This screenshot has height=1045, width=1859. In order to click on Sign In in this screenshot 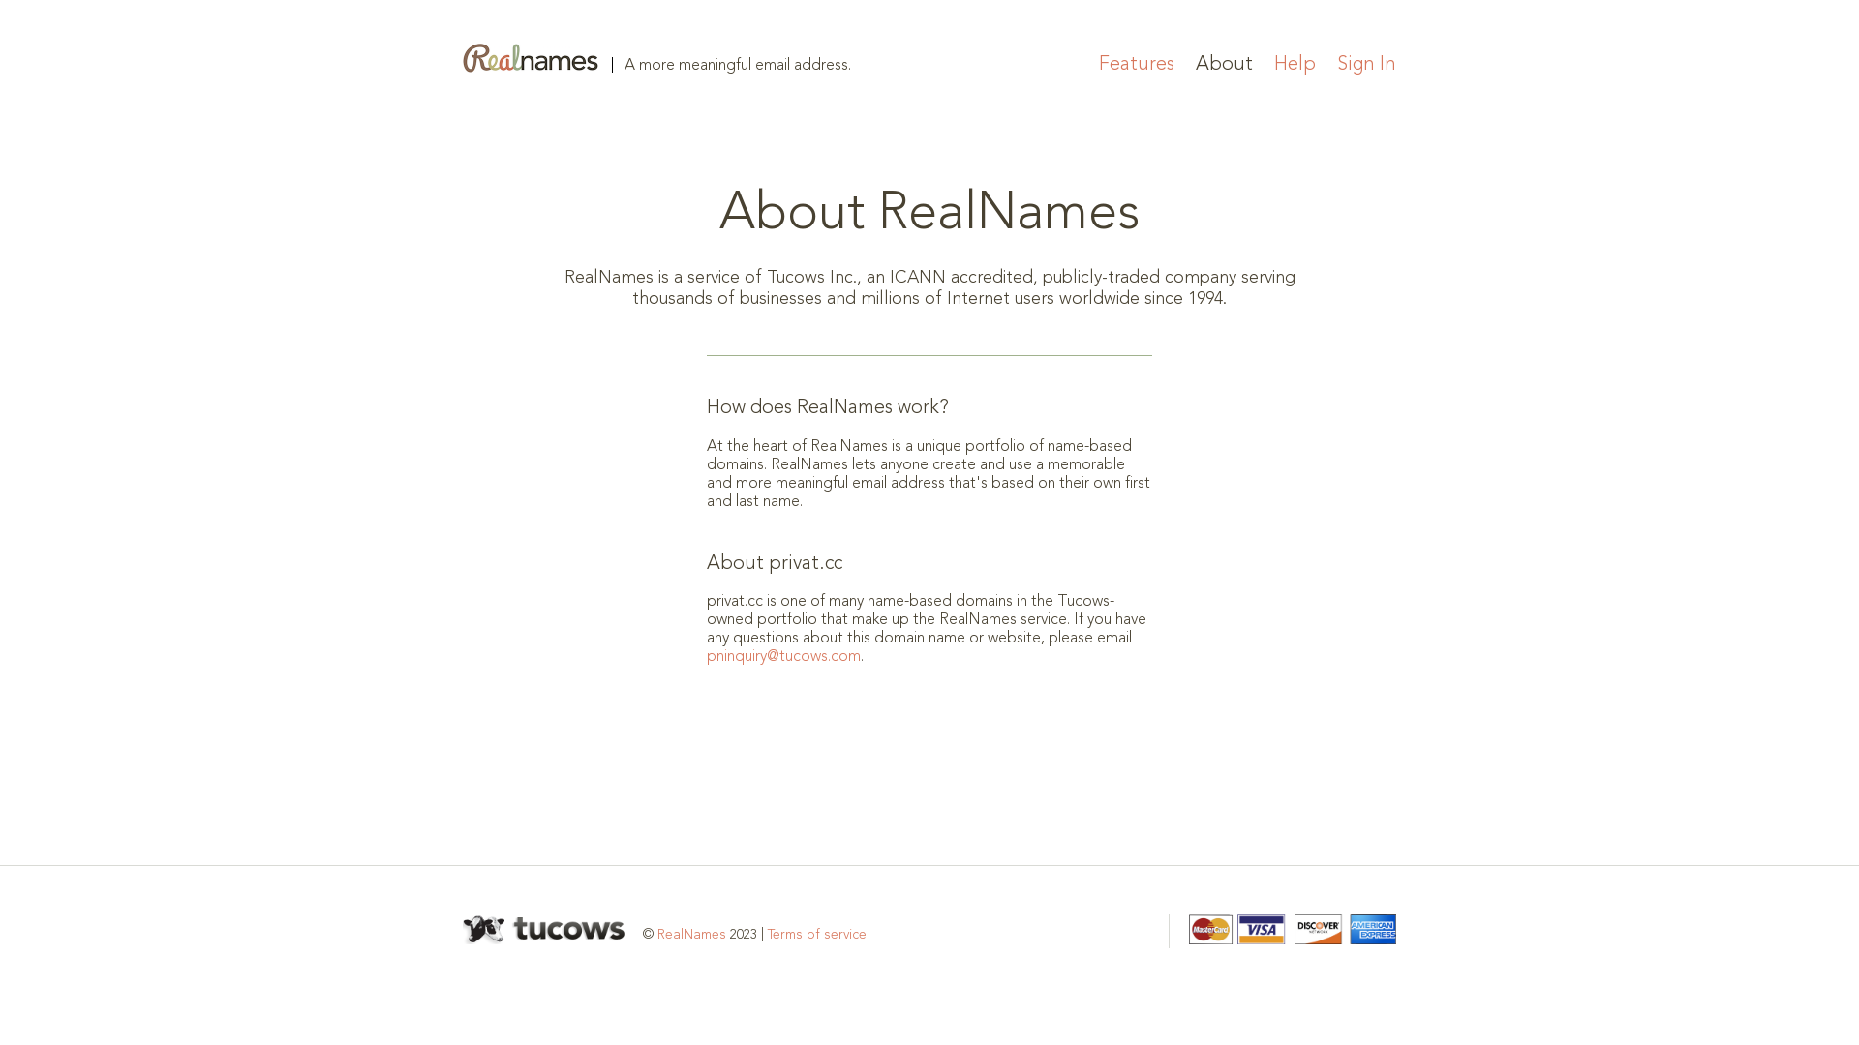, I will do `click(1367, 65)`.